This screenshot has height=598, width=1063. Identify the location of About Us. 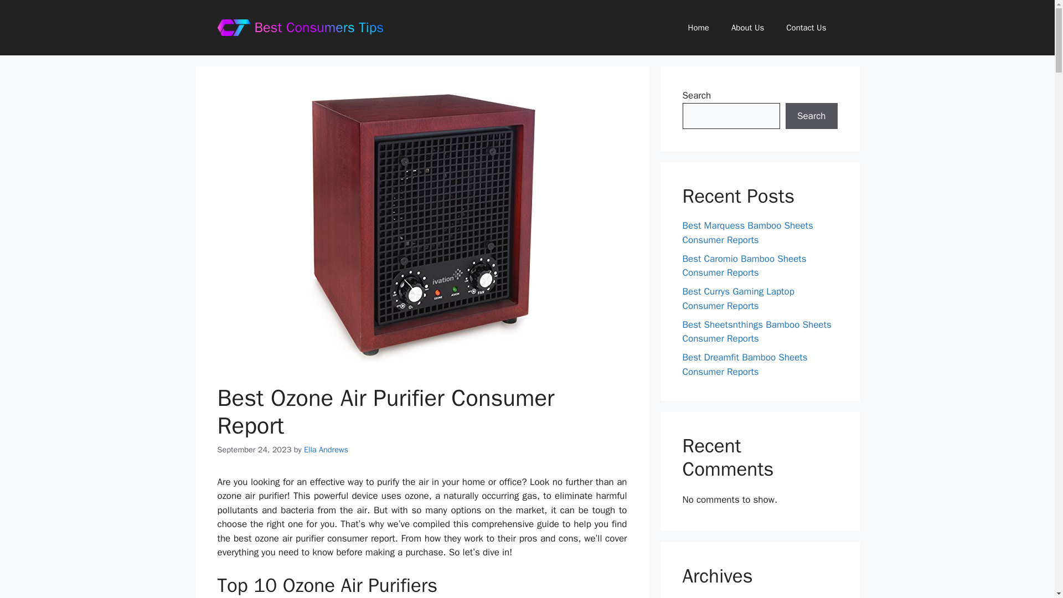
(747, 28).